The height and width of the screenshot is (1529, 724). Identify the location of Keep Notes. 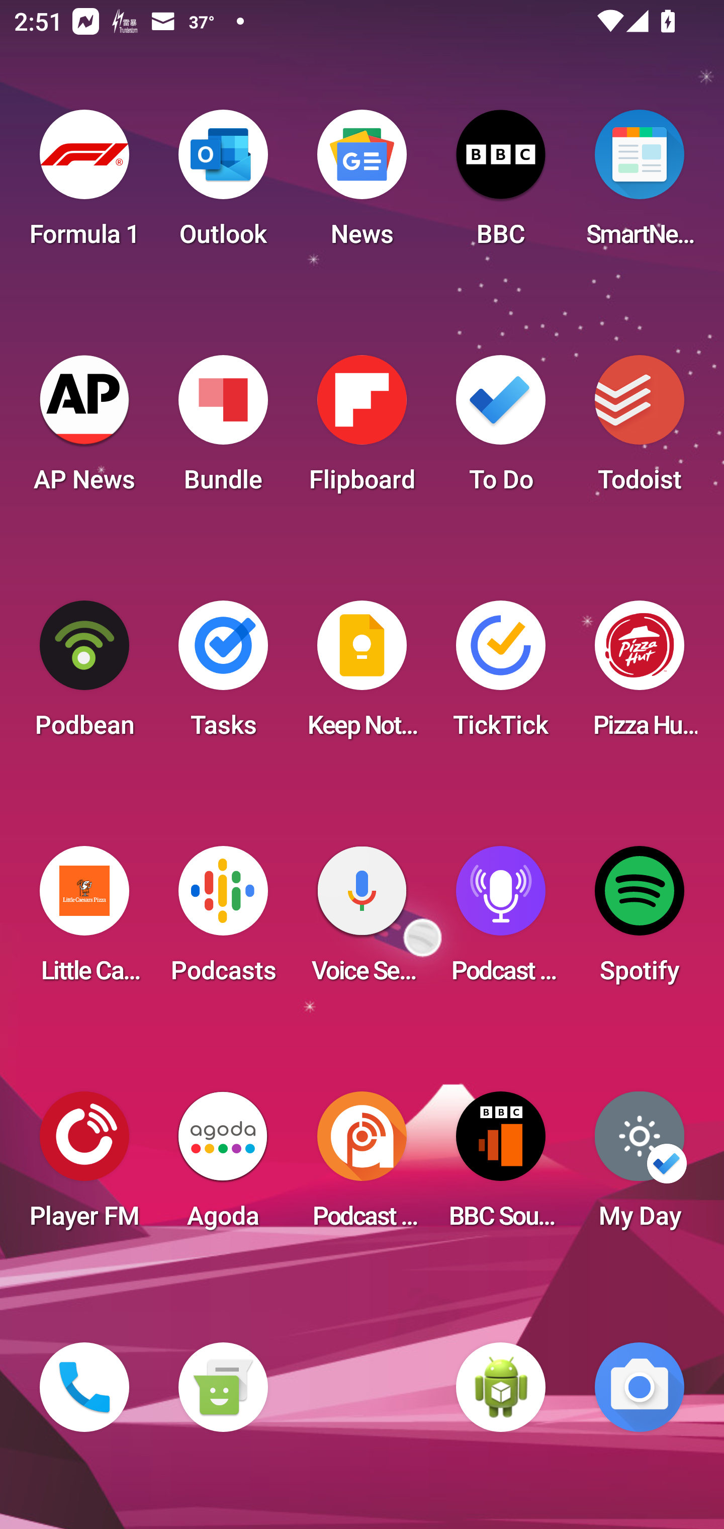
(362, 675).